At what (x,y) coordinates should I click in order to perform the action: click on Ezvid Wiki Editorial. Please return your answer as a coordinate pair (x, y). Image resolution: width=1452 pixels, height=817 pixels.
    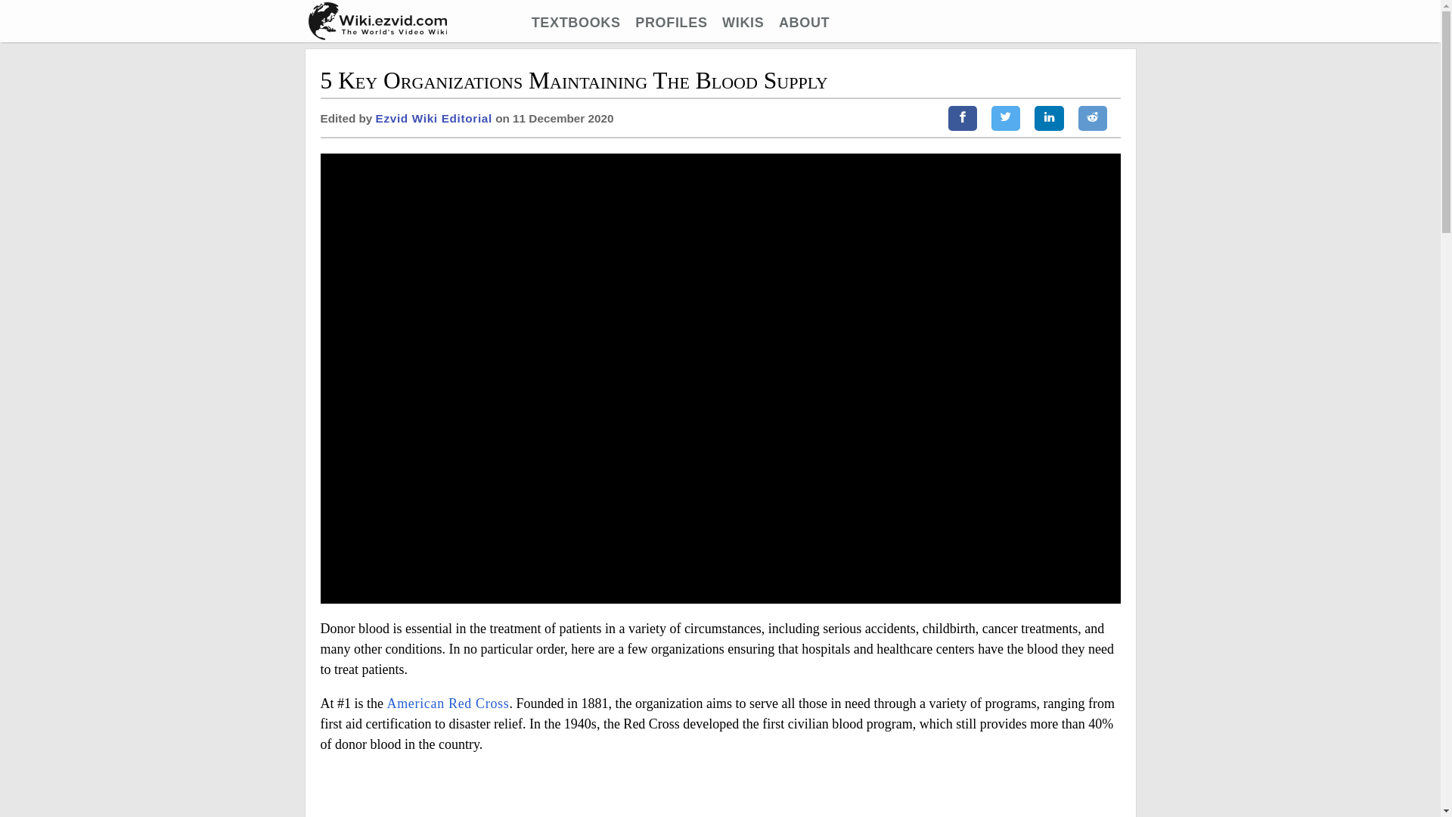
    Looking at the image, I should click on (434, 118).